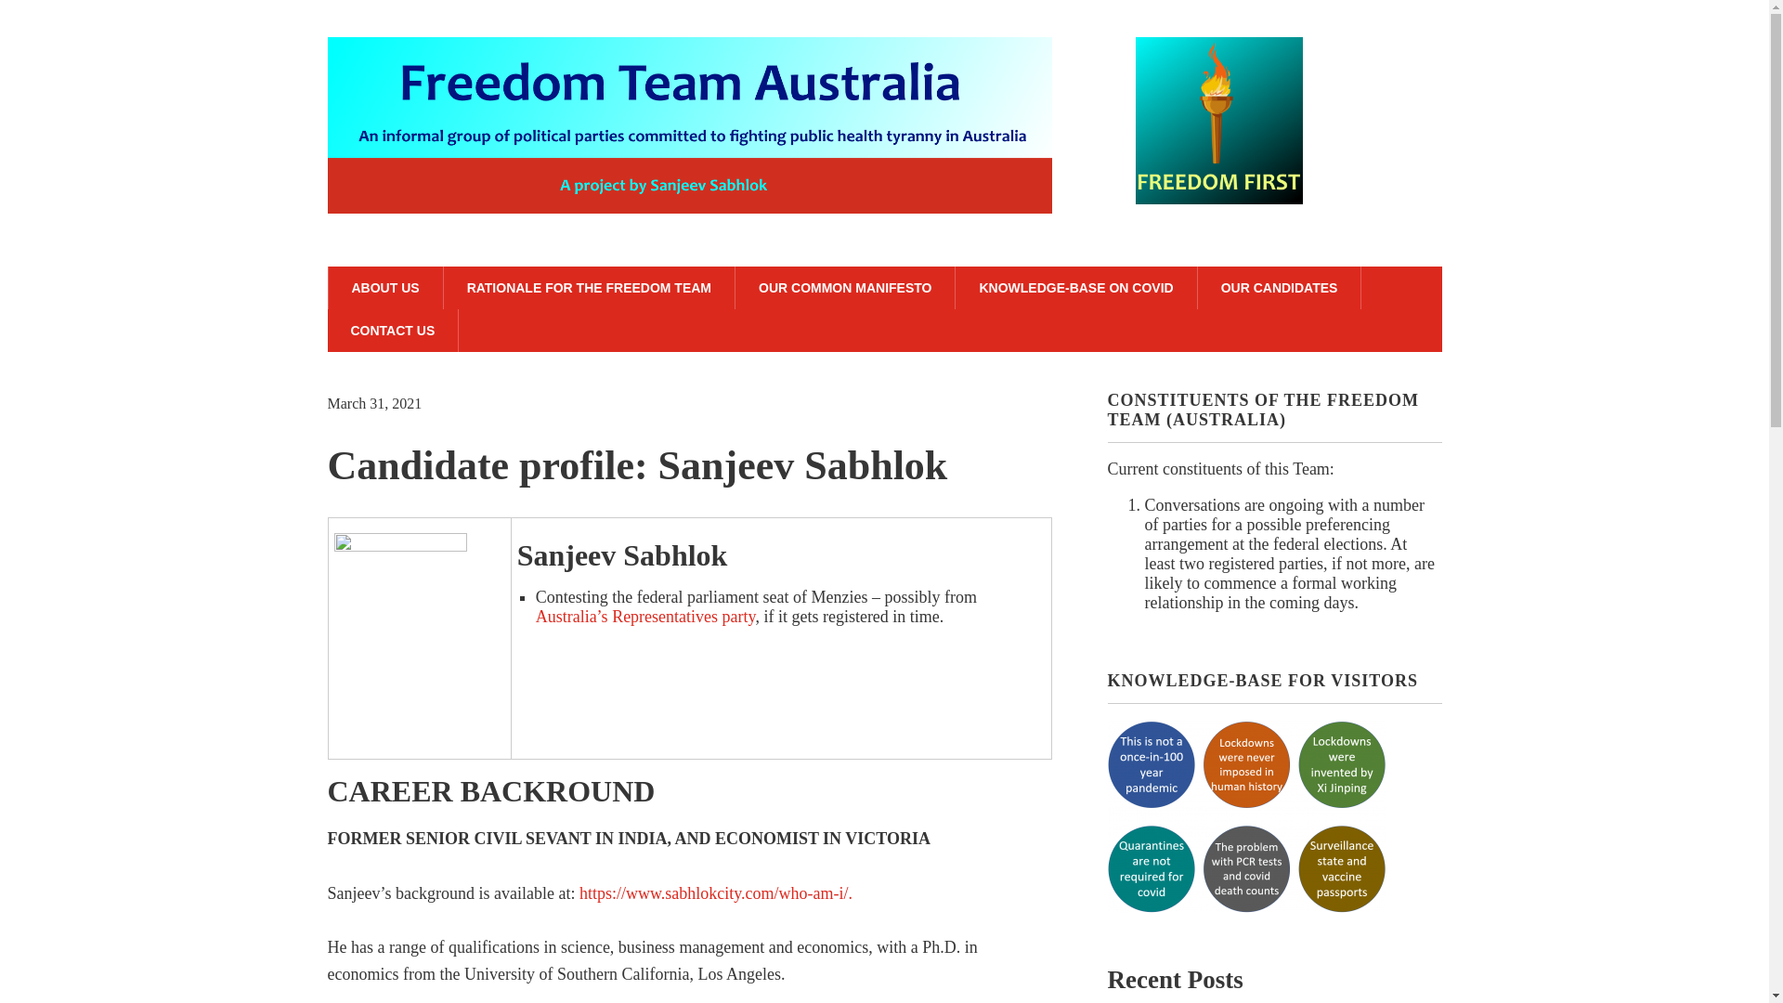 The image size is (1783, 1003). I want to click on KNOWLEDGE-BASE ON COVID, so click(1075, 288).